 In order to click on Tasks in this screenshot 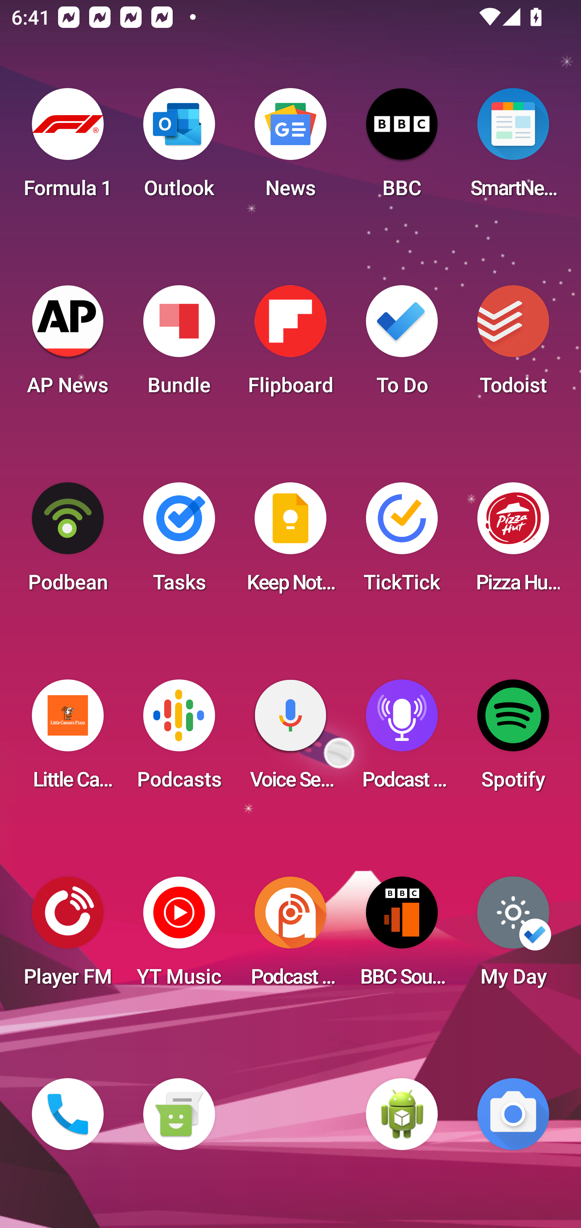, I will do `click(179, 542)`.